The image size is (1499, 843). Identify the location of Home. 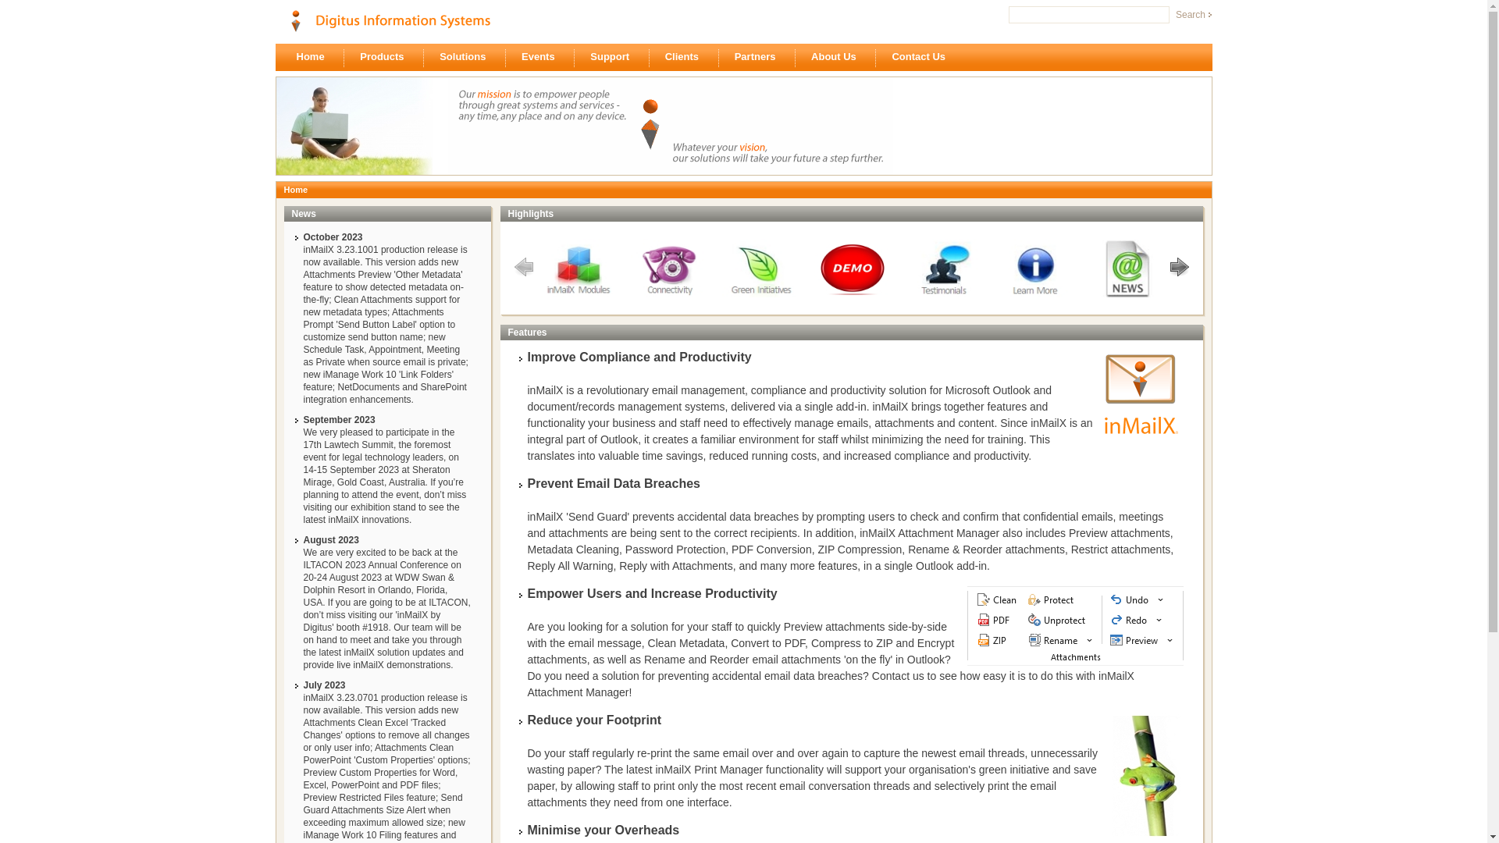
(315, 57).